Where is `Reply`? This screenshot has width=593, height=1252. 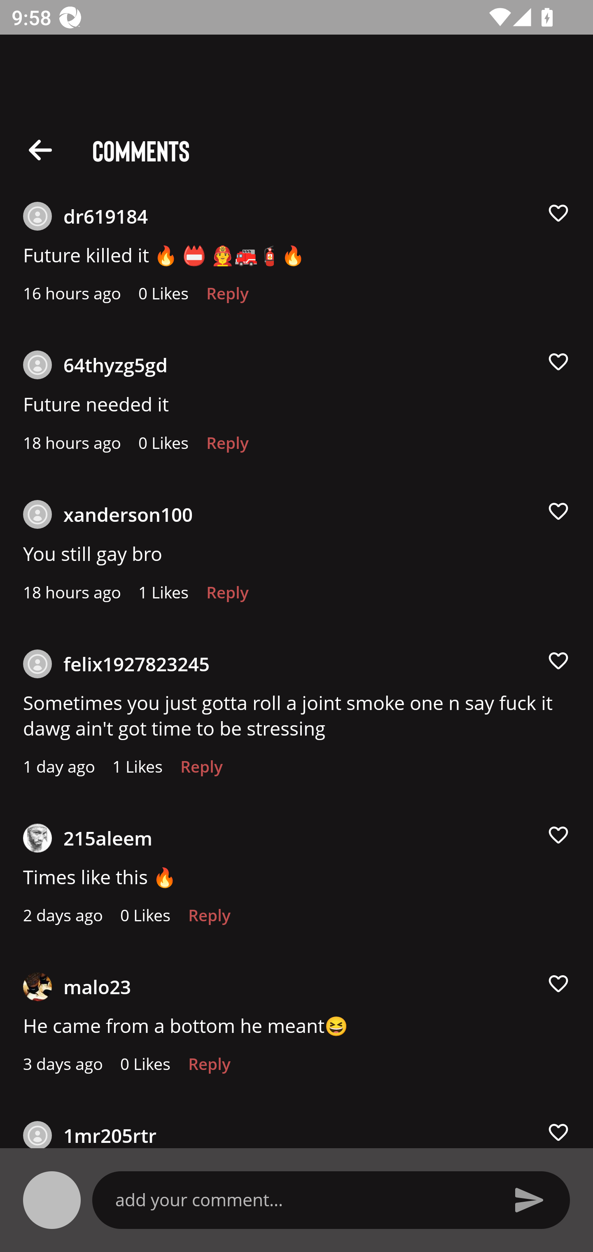 Reply is located at coordinates (202, 770).